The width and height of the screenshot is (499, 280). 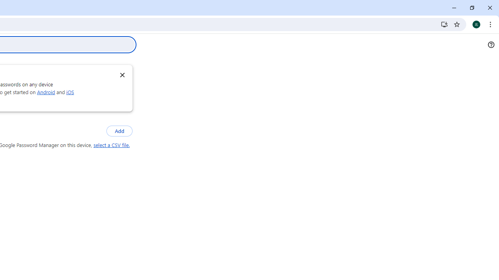 I want to click on Dismiss recommendation, so click(x=122, y=75).